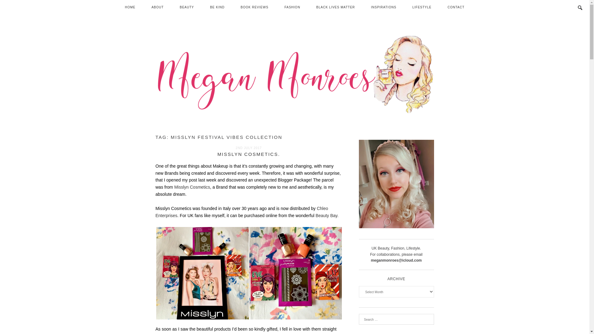 The image size is (594, 334). Describe the element at coordinates (249, 154) in the screenshot. I see `MISSLYN COSMETICS.` at that location.